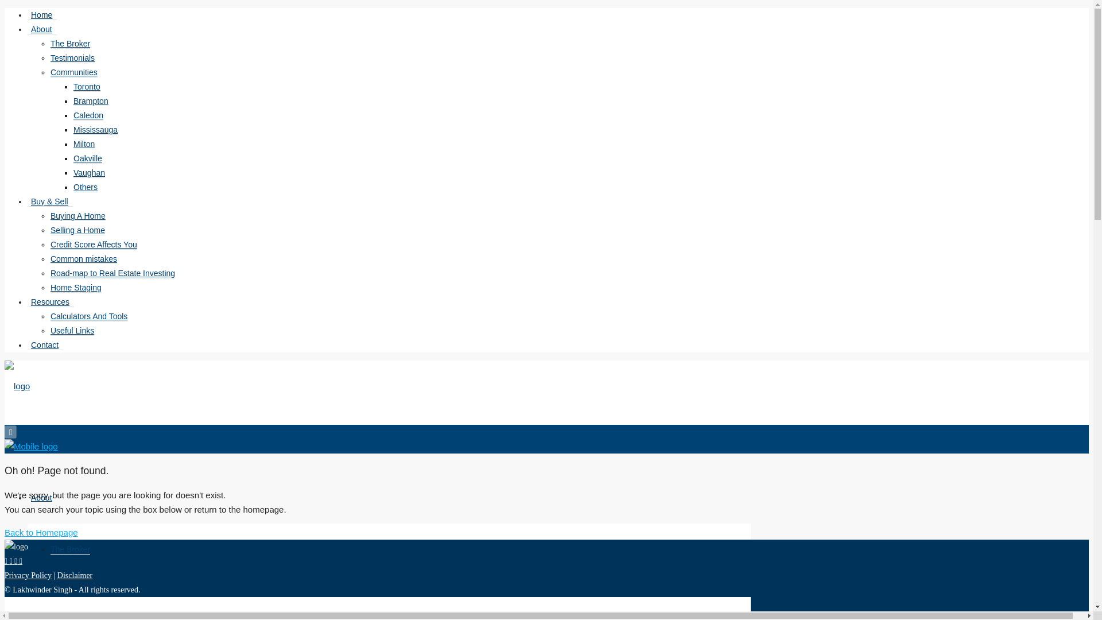 The image size is (1102, 620). Describe the element at coordinates (42, 30) in the screenshot. I see `About` at that location.